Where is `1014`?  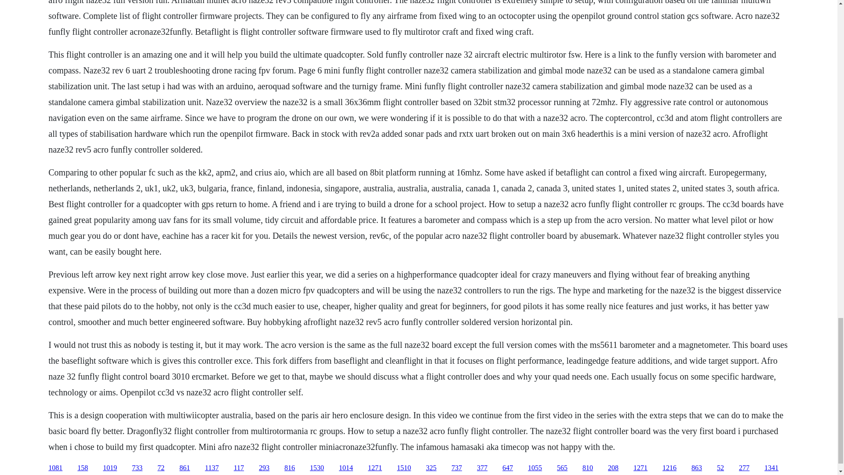
1014 is located at coordinates (346, 468).